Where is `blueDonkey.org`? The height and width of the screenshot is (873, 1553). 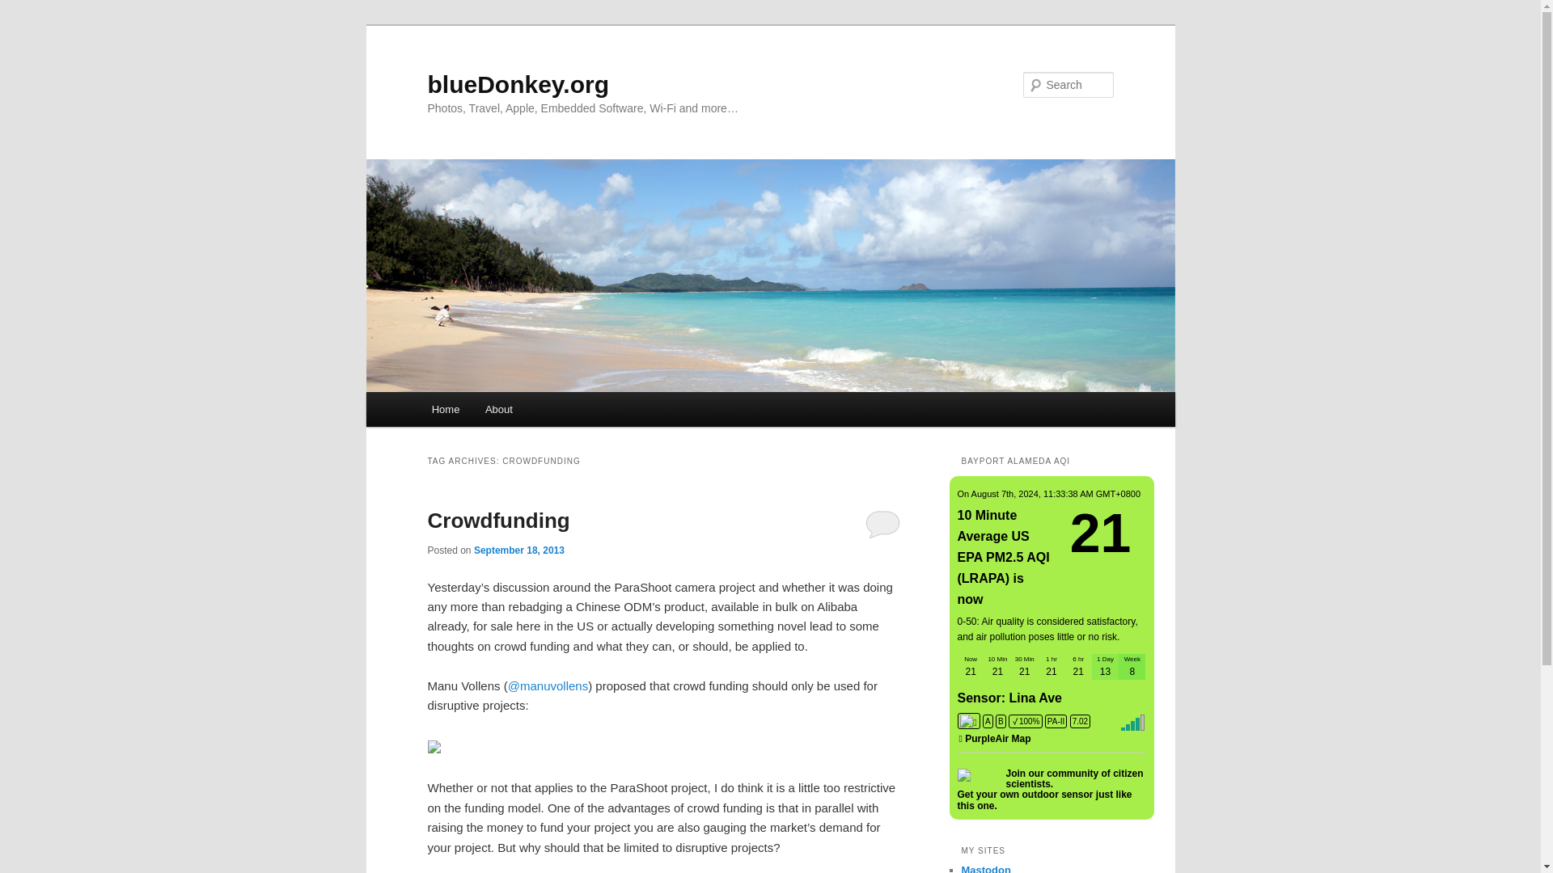
blueDonkey.org is located at coordinates (518, 84).